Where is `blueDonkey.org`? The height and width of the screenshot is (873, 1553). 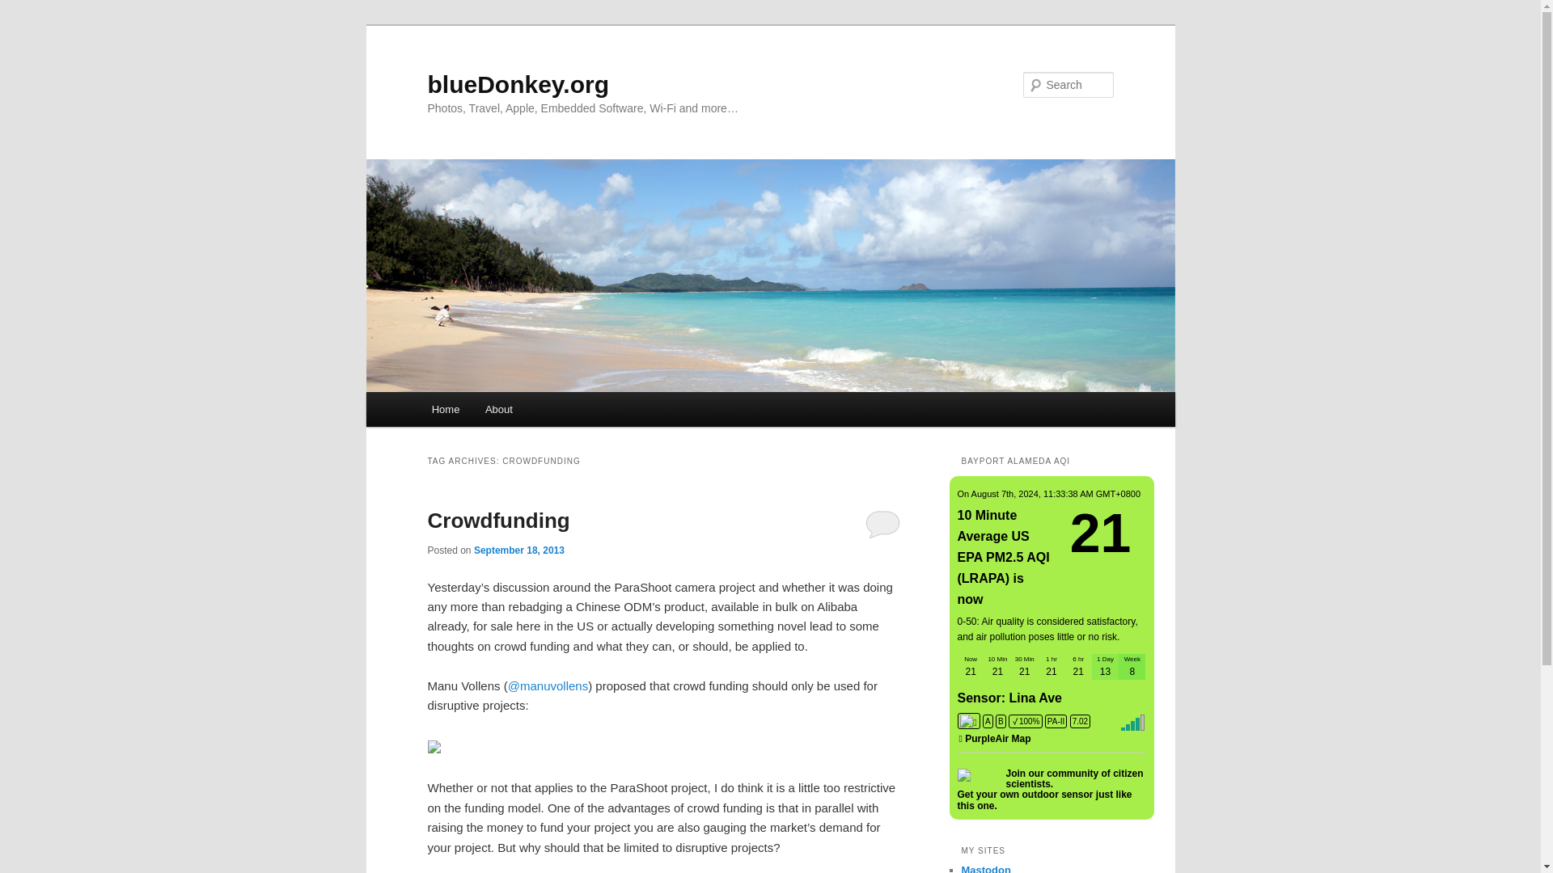
blueDonkey.org is located at coordinates (518, 84).